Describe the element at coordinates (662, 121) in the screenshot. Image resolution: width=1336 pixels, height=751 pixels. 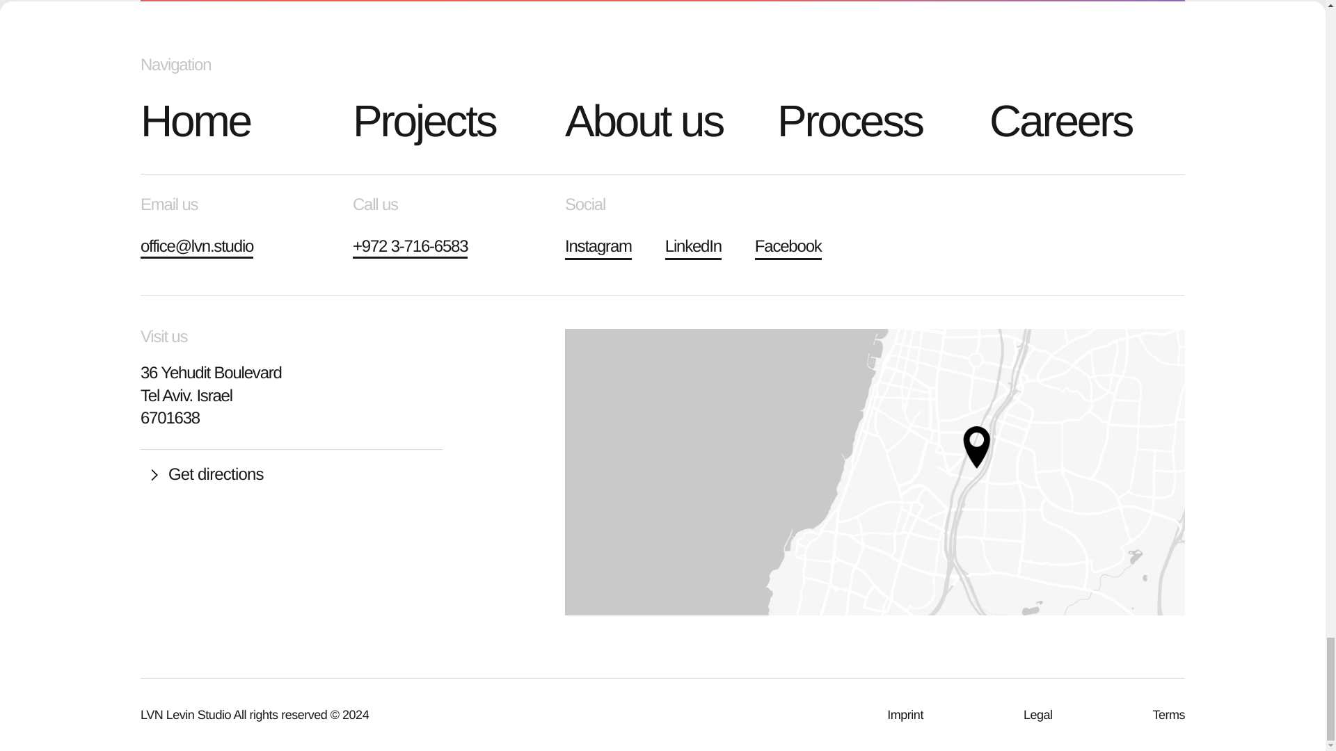
I see `About us` at that location.